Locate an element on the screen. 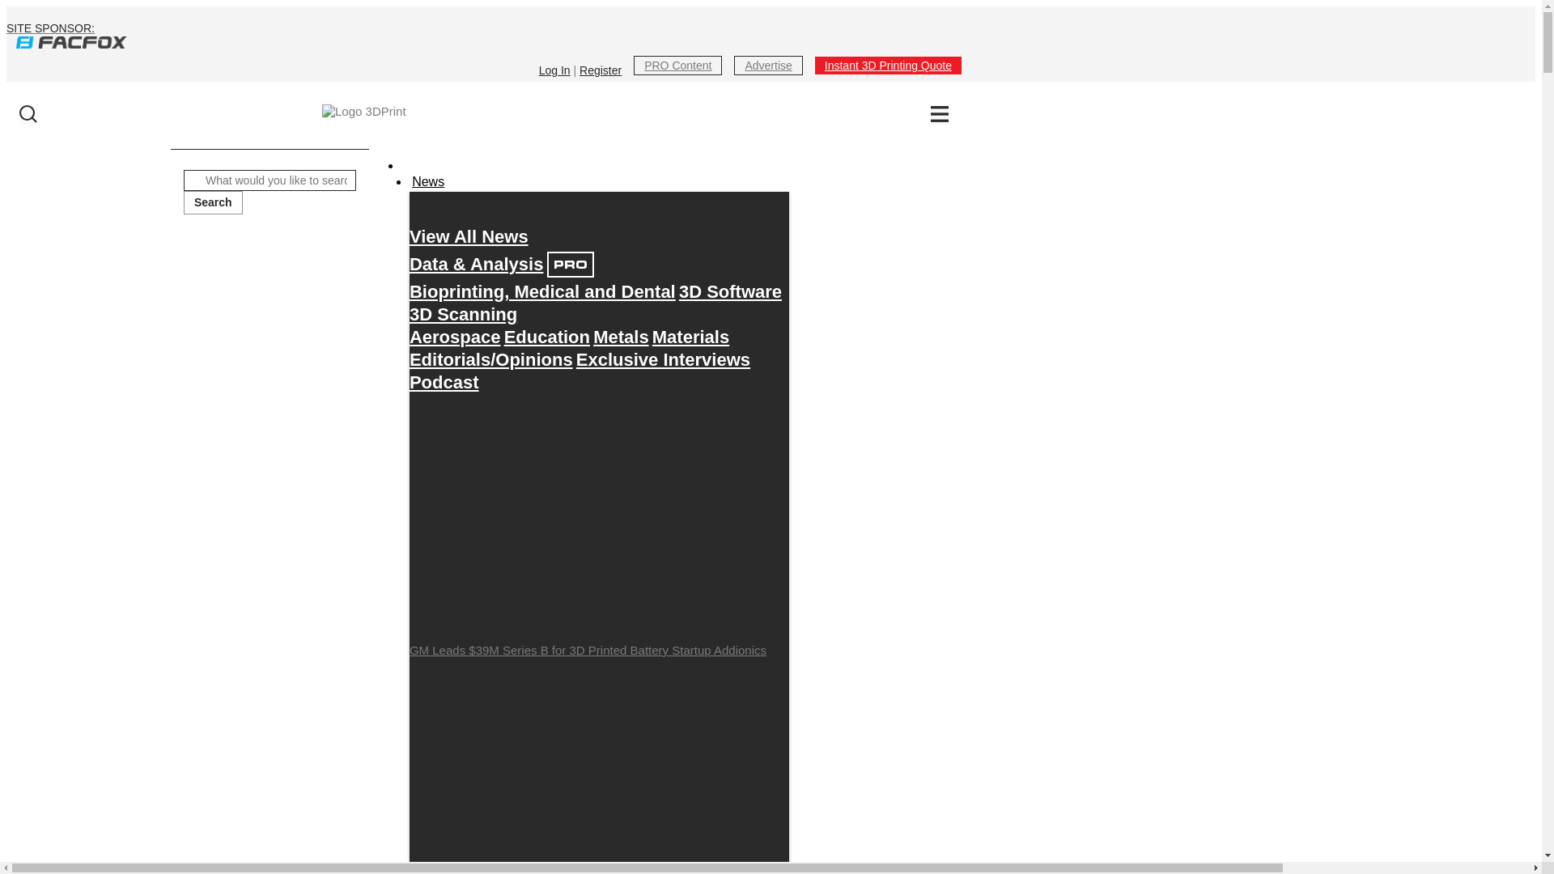  Instant 3D Printing Quote is located at coordinates (888, 65).